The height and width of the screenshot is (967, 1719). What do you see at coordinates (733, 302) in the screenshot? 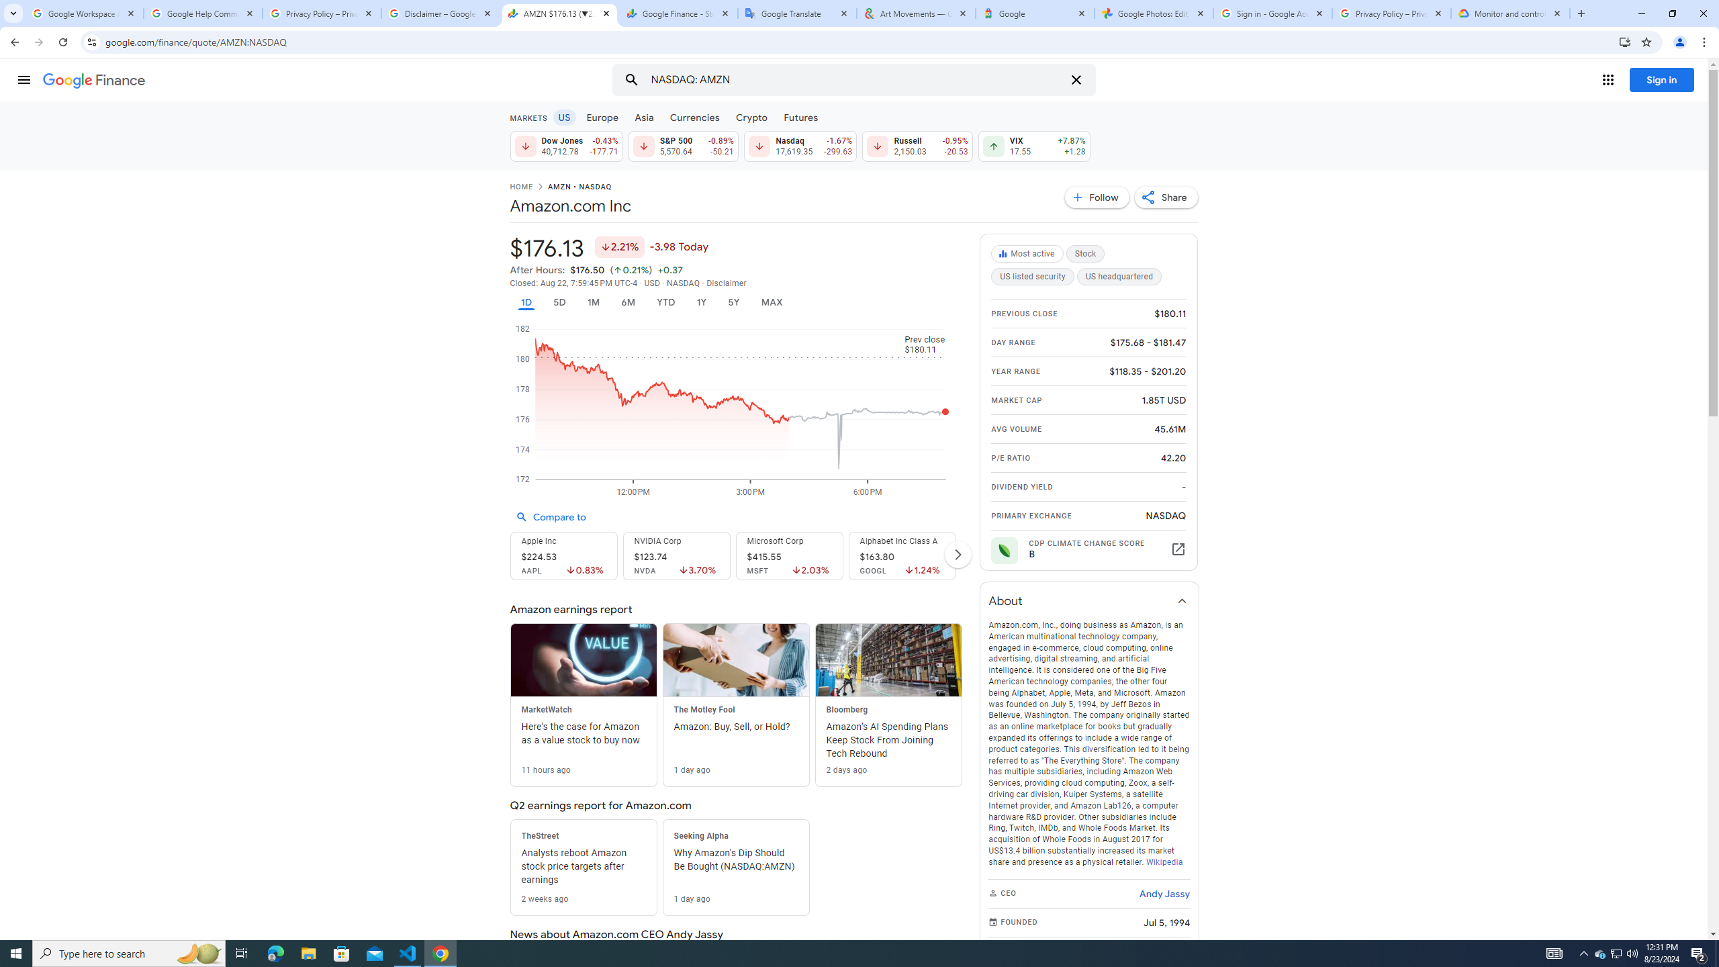
I see `5Y` at bounding box center [733, 302].